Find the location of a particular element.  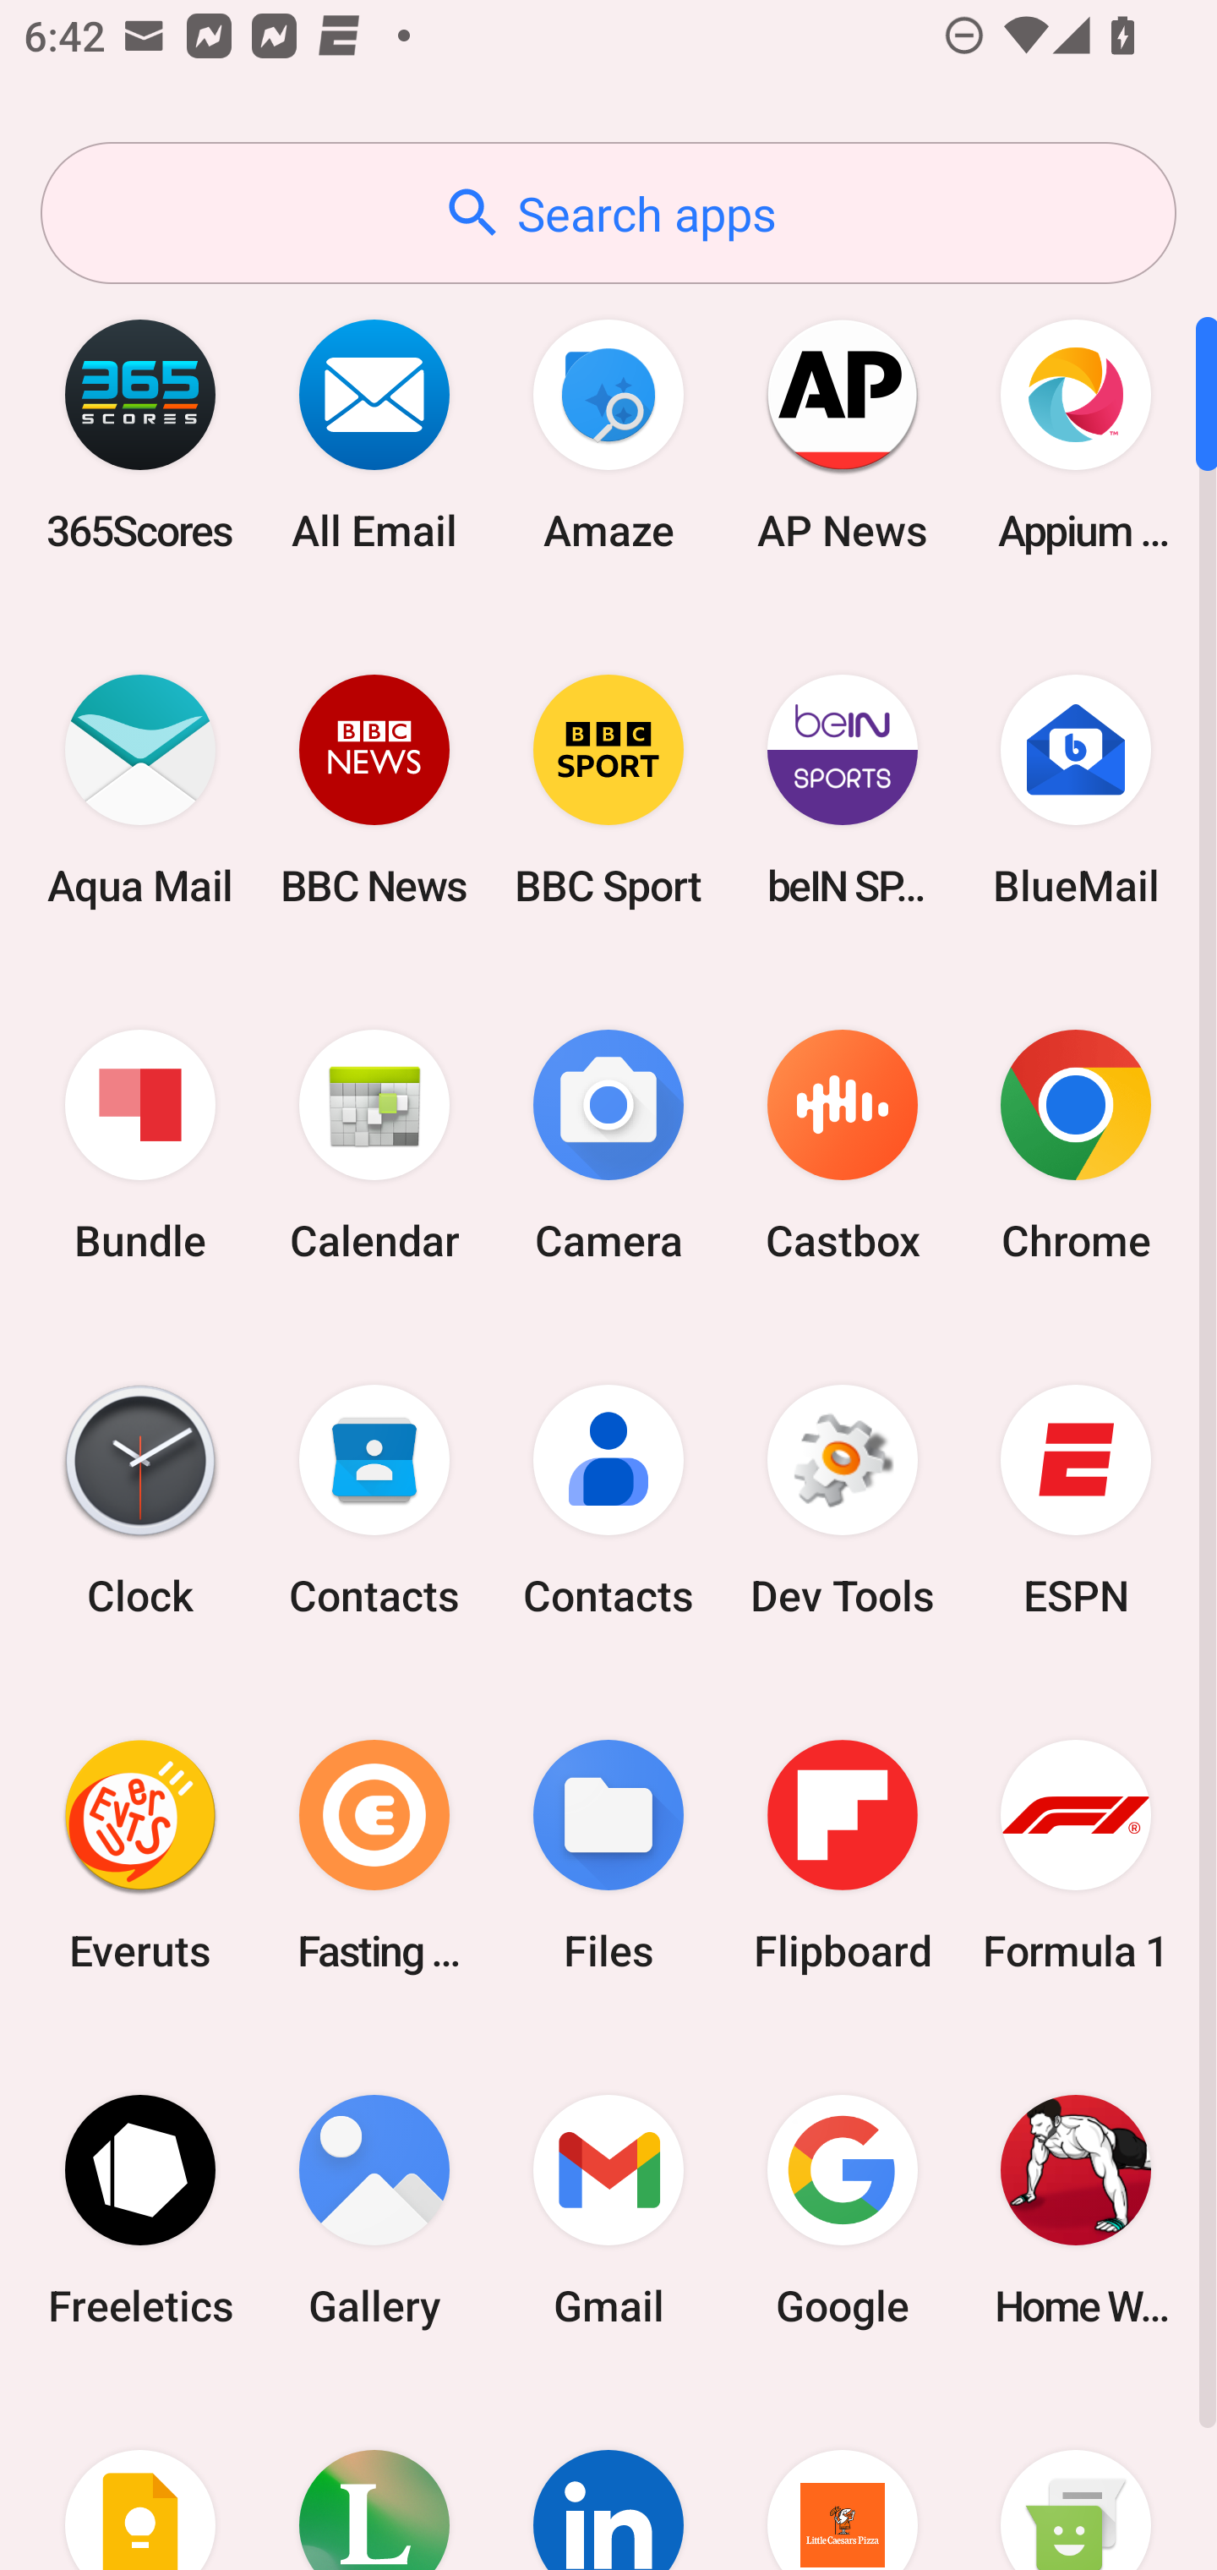

Calendar is located at coordinates (374, 1146).